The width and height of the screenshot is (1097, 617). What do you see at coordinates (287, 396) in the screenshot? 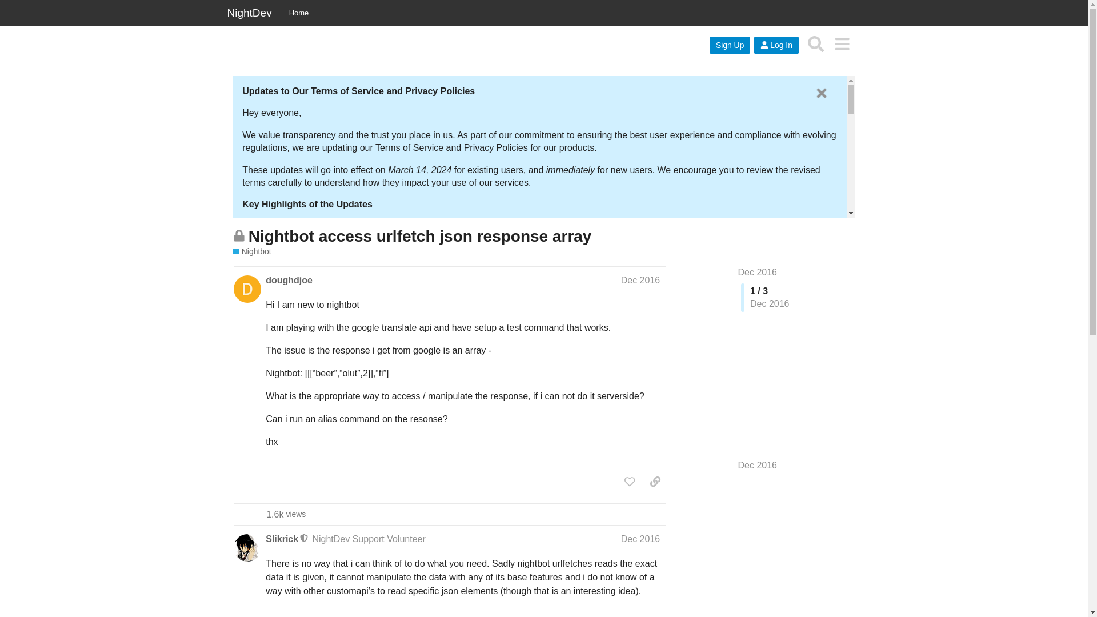
I see `Terms of Service` at bounding box center [287, 396].